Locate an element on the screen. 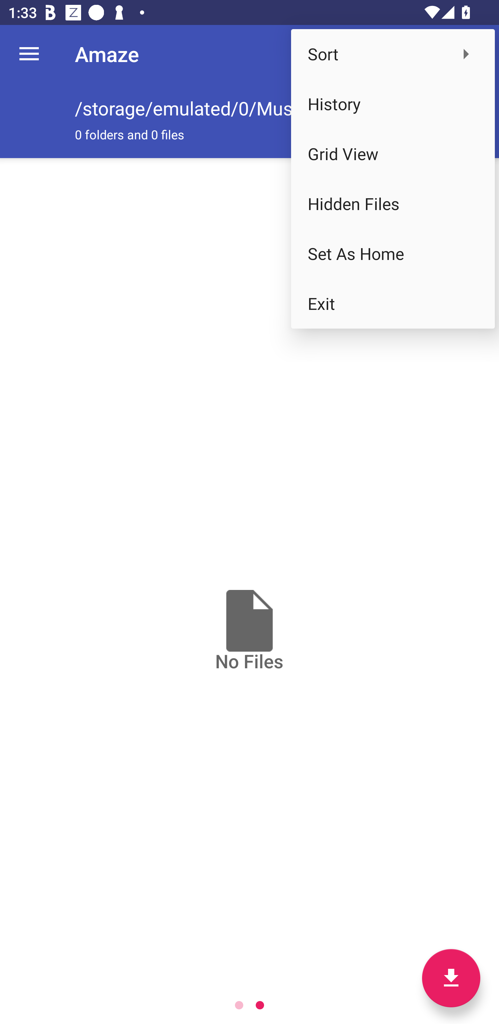 This screenshot has width=499, height=1026. Exit is located at coordinates (393, 304).